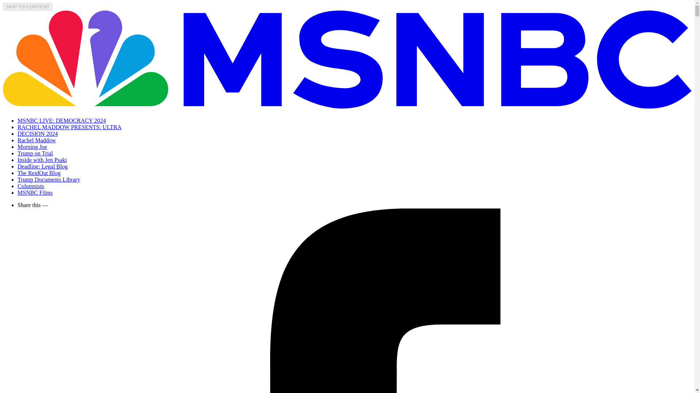  I want to click on Inside with Jen Psaki, so click(42, 160).